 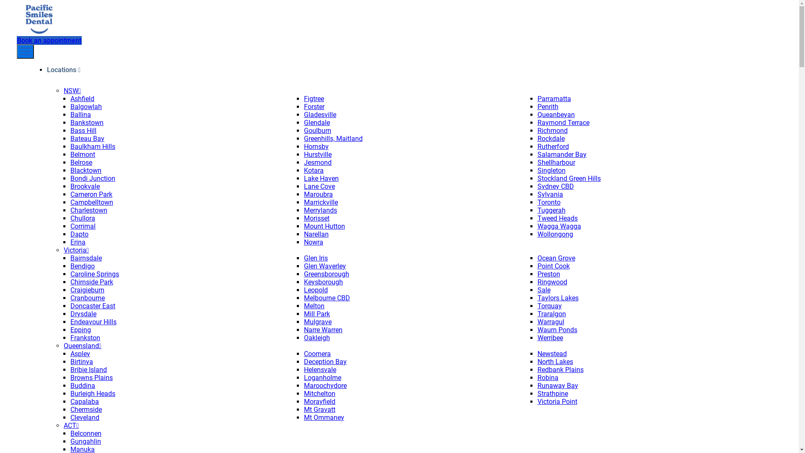 What do you see at coordinates (317, 338) in the screenshot?
I see `Oakleigh` at bounding box center [317, 338].